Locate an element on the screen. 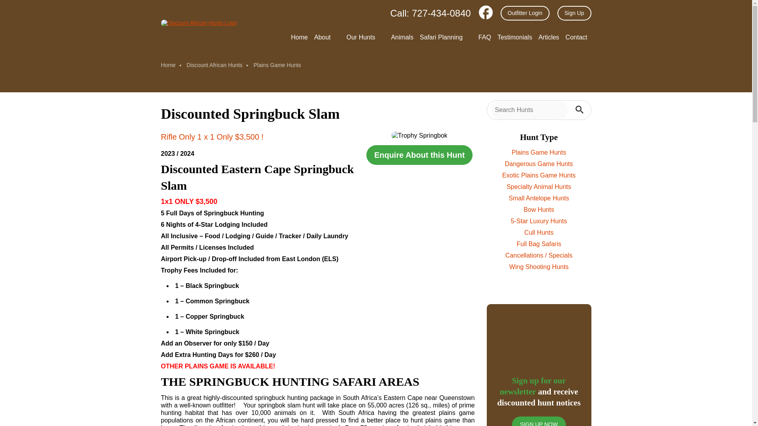  Safari Planning is located at coordinates (446, 38).